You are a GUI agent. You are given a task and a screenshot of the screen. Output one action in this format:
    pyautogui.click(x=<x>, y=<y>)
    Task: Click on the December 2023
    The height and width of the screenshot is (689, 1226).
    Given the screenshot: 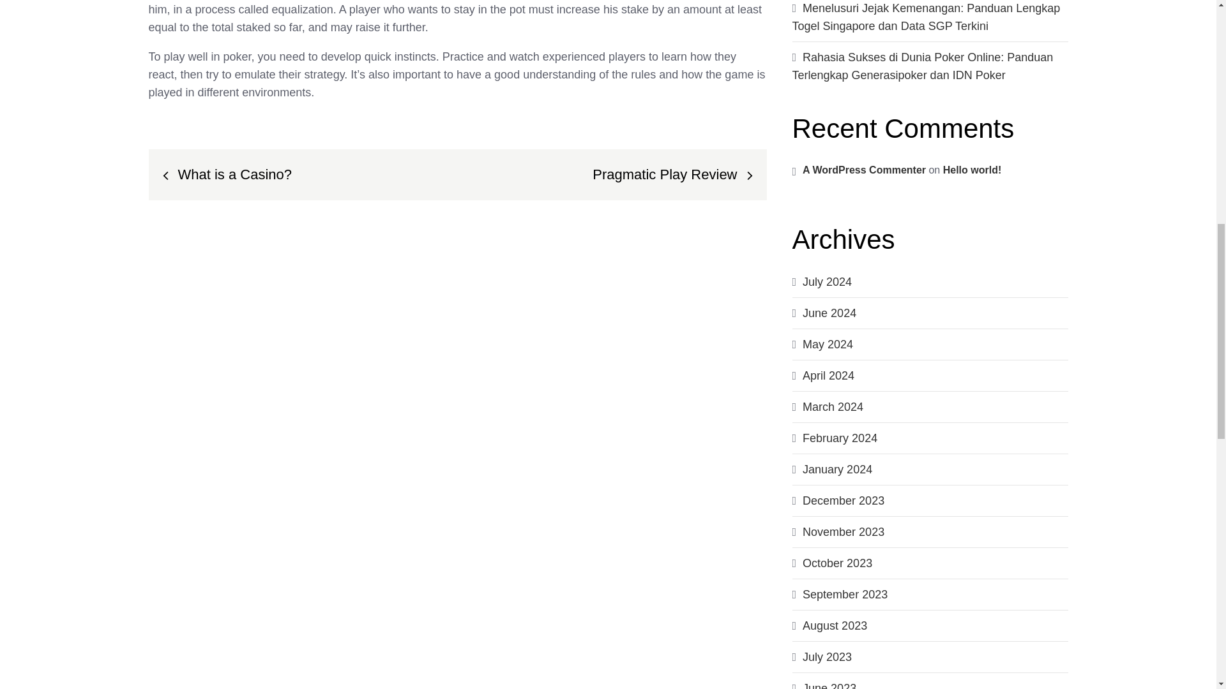 What is the action you would take?
    pyautogui.click(x=843, y=500)
    